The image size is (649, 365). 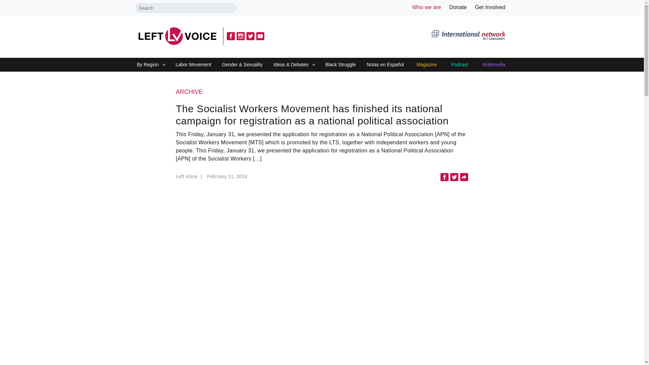 I want to click on Labor Movement, so click(x=193, y=65).